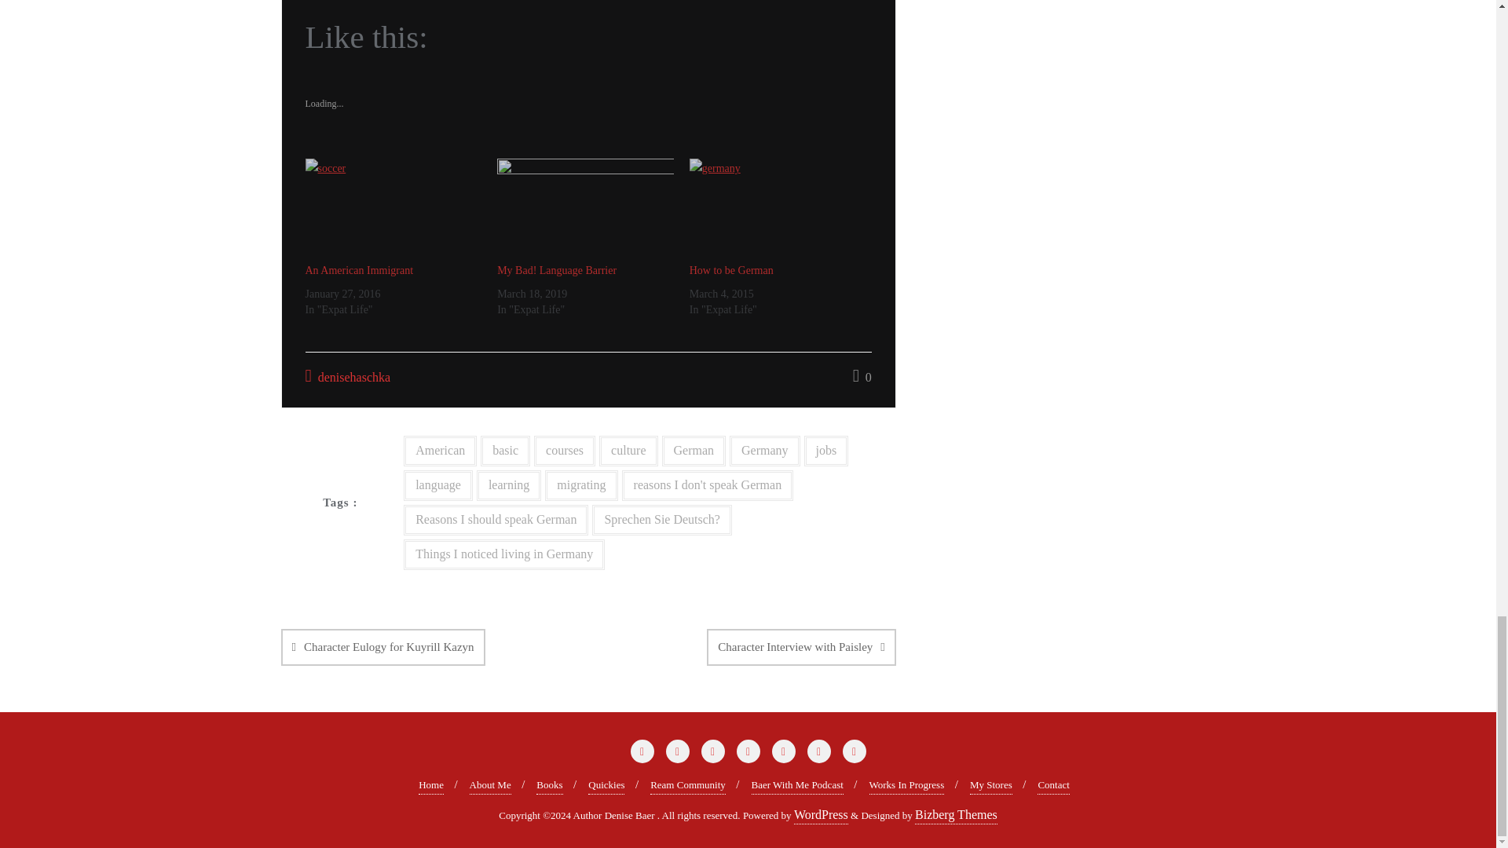 This screenshot has width=1508, height=848. Describe the element at coordinates (557, 270) in the screenshot. I see `My Bad! Language Barrier` at that location.